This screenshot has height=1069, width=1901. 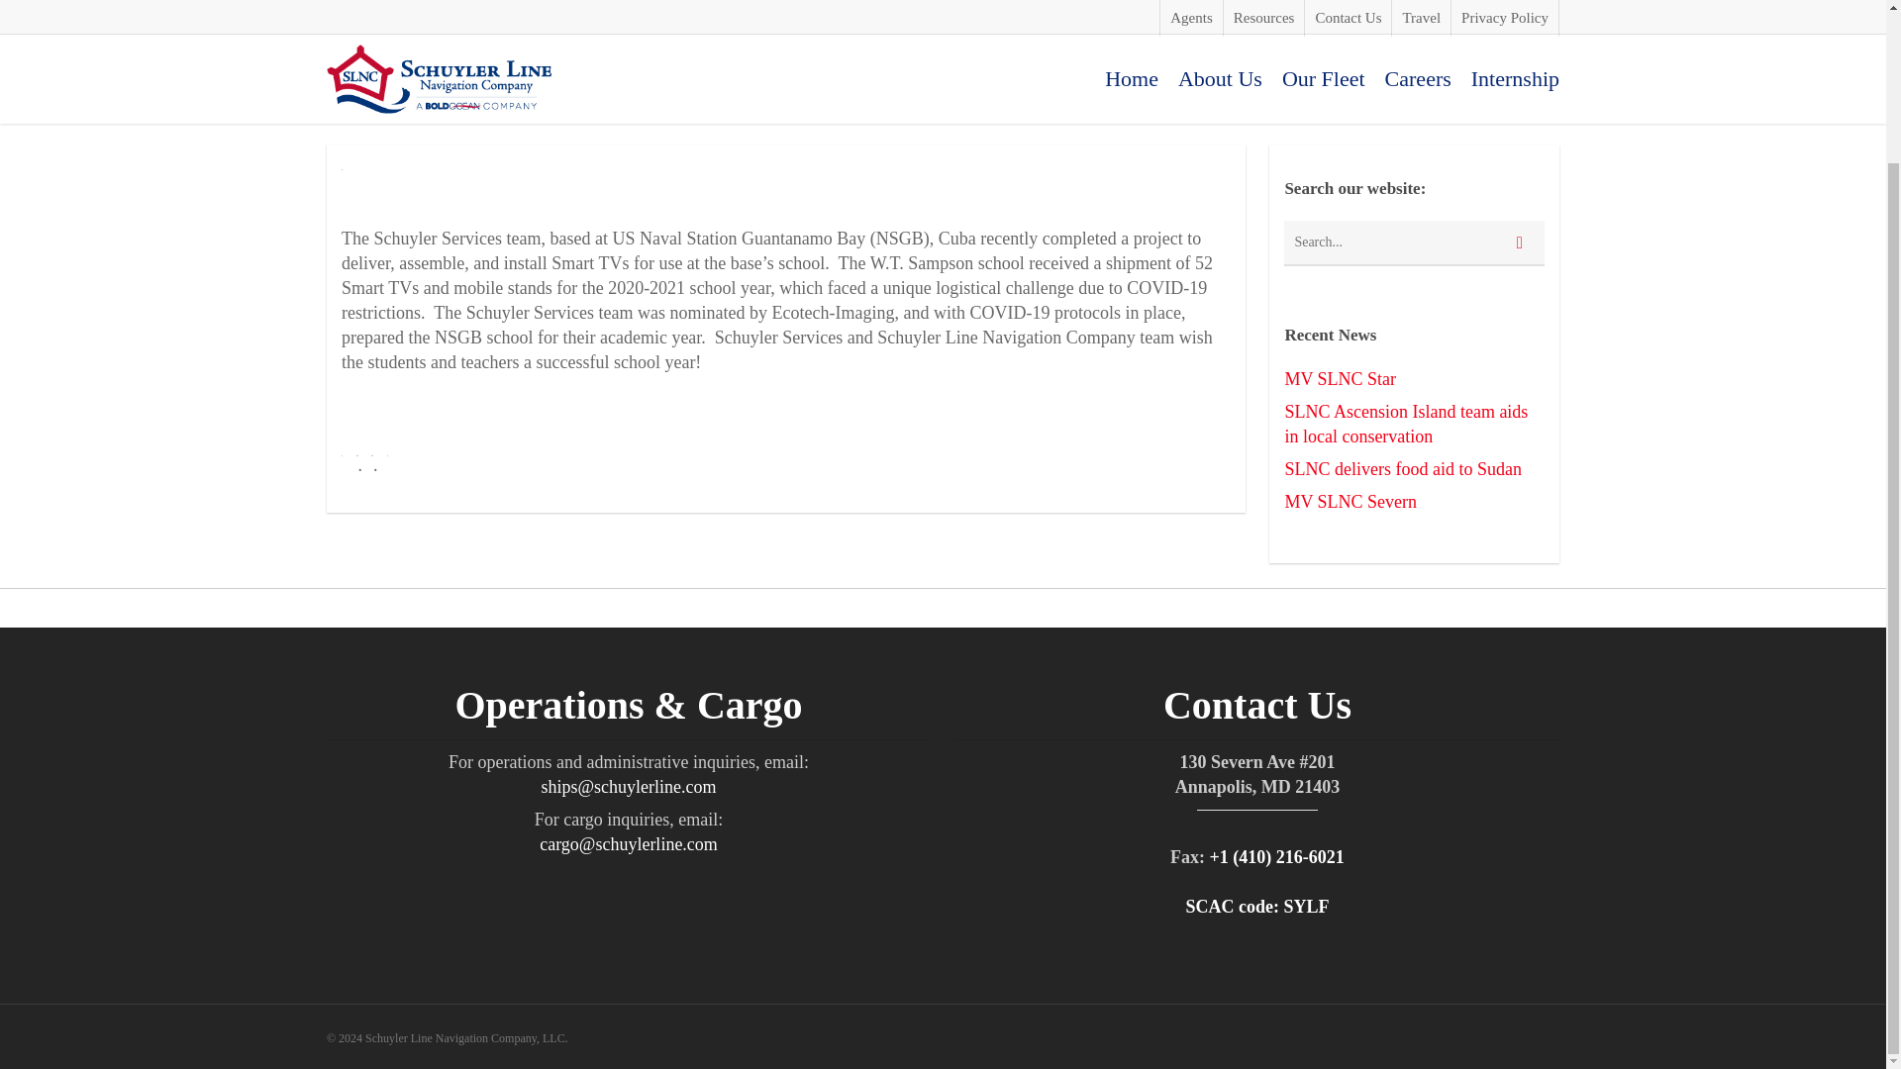 What do you see at coordinates (1414, 501) in the screenshot?
I see `MV SLNC Severn` at bounding box center [1414, 501].